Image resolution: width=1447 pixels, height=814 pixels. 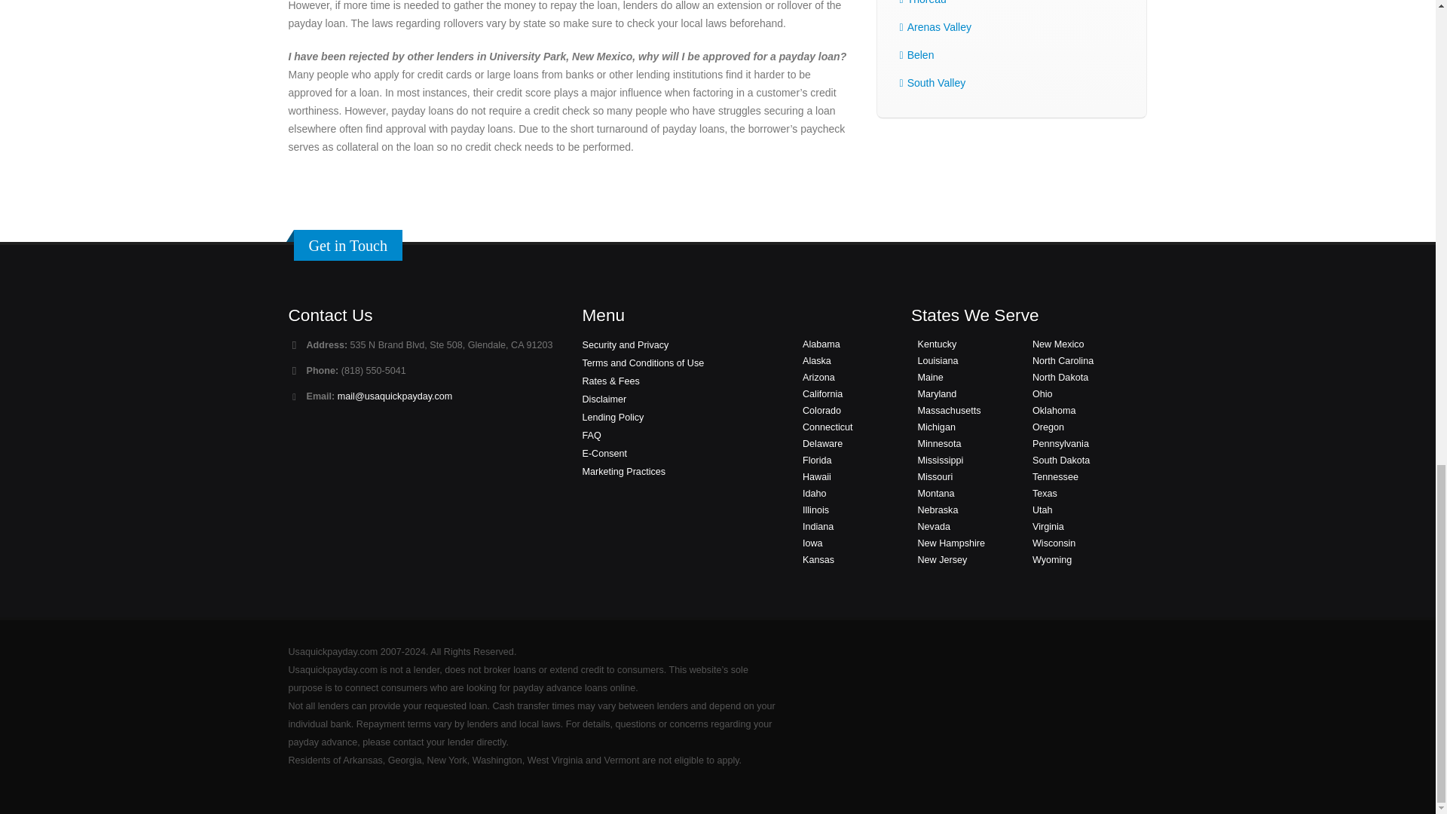 I want to click on Terms and Conditions of Use, so click(x=642, y=363).